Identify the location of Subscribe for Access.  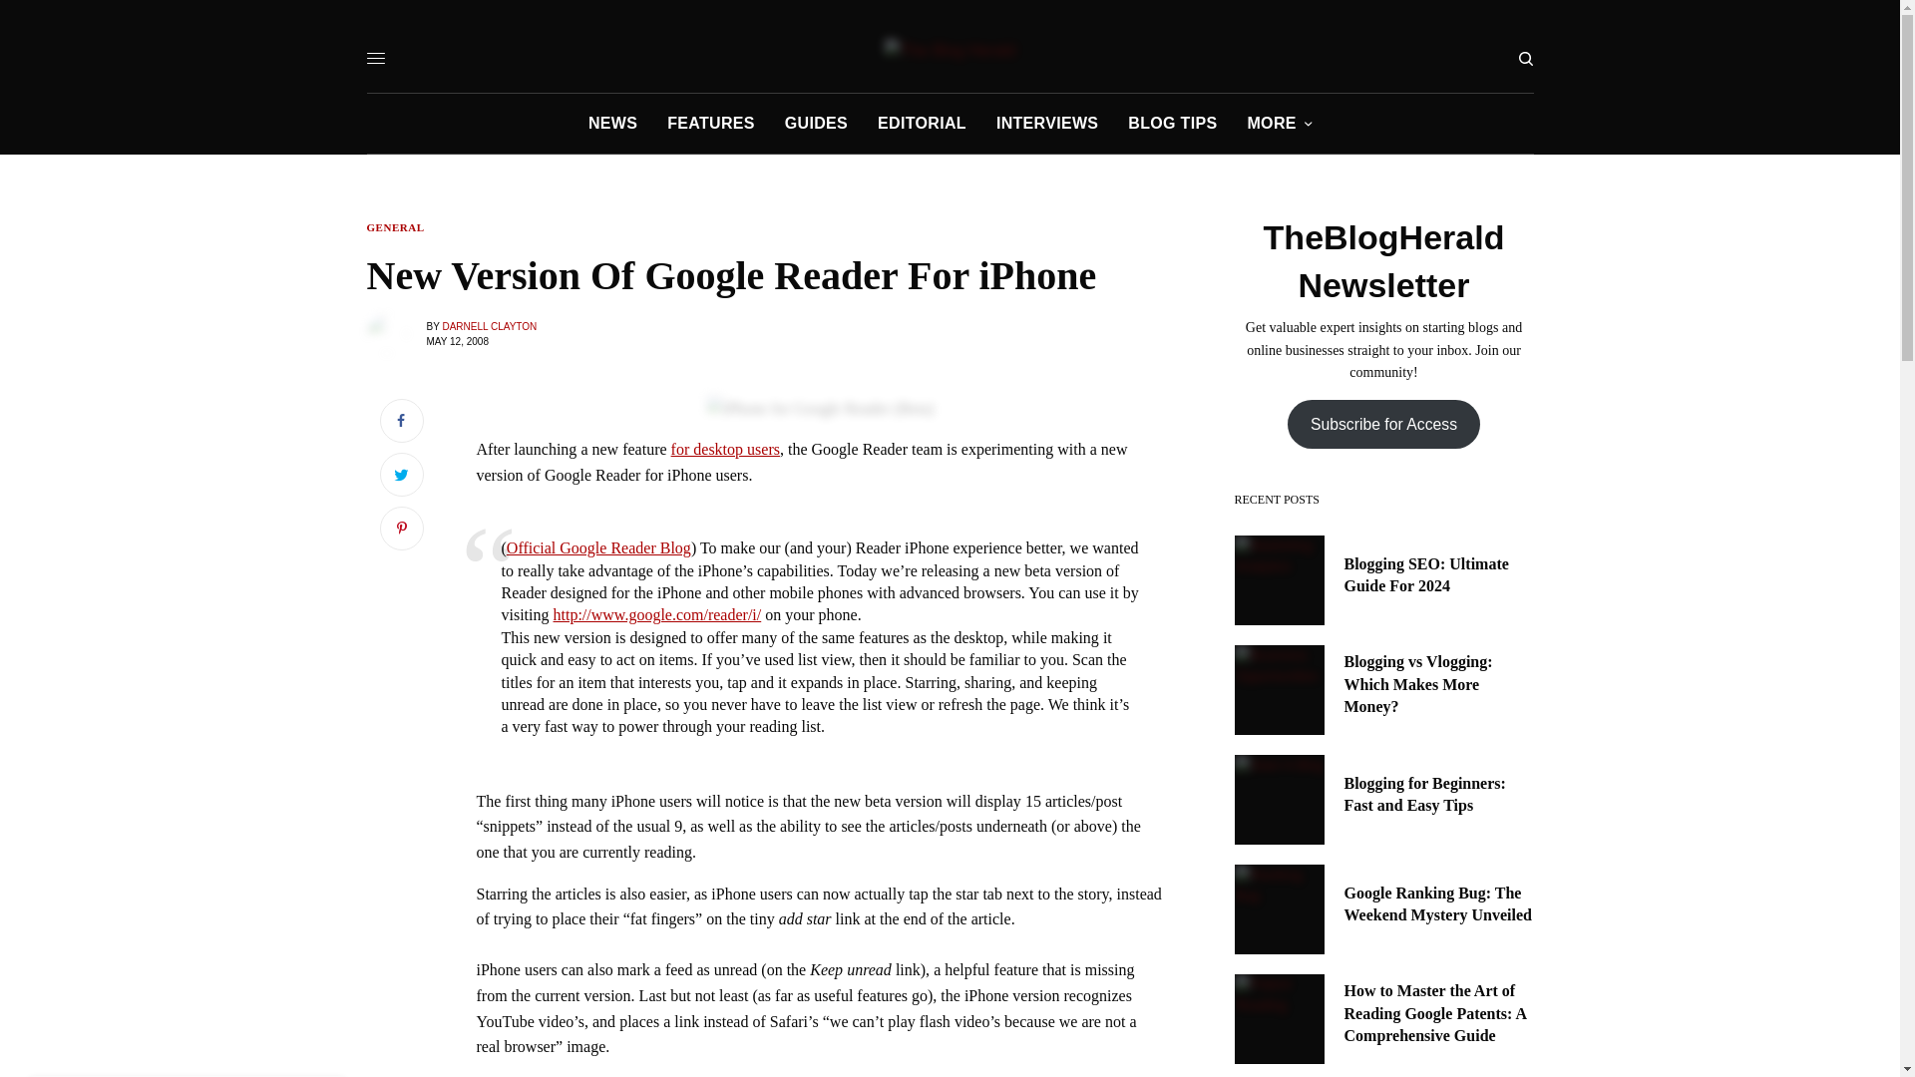
(1383, 424).